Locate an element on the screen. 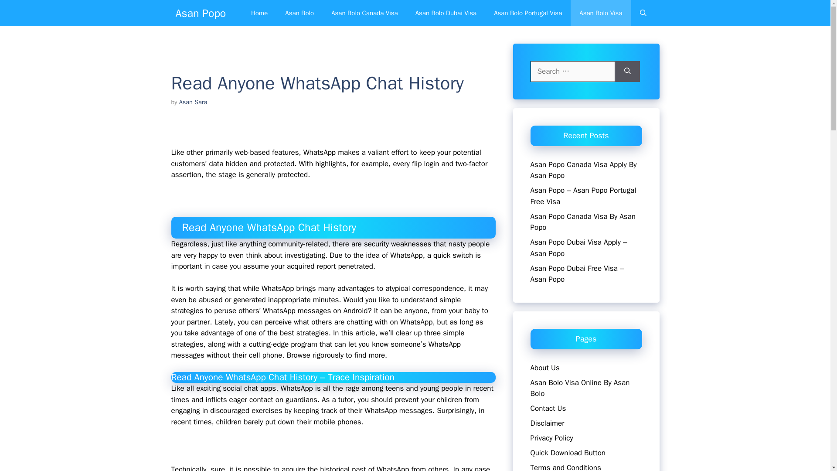  Home is located at coordinates (259, 13).